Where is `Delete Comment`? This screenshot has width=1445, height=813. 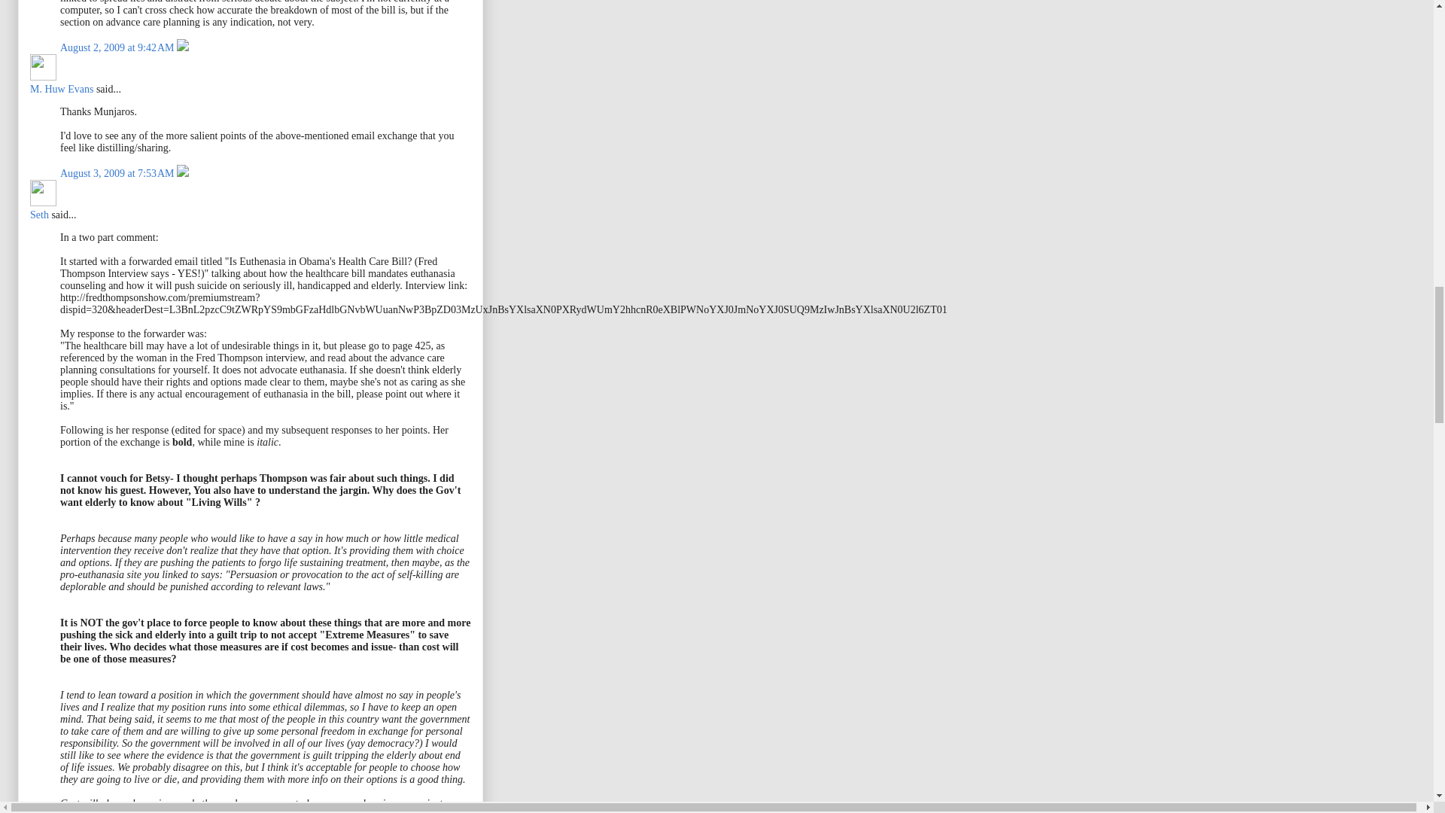 Delete Comment is located at coordinates (182, 48).